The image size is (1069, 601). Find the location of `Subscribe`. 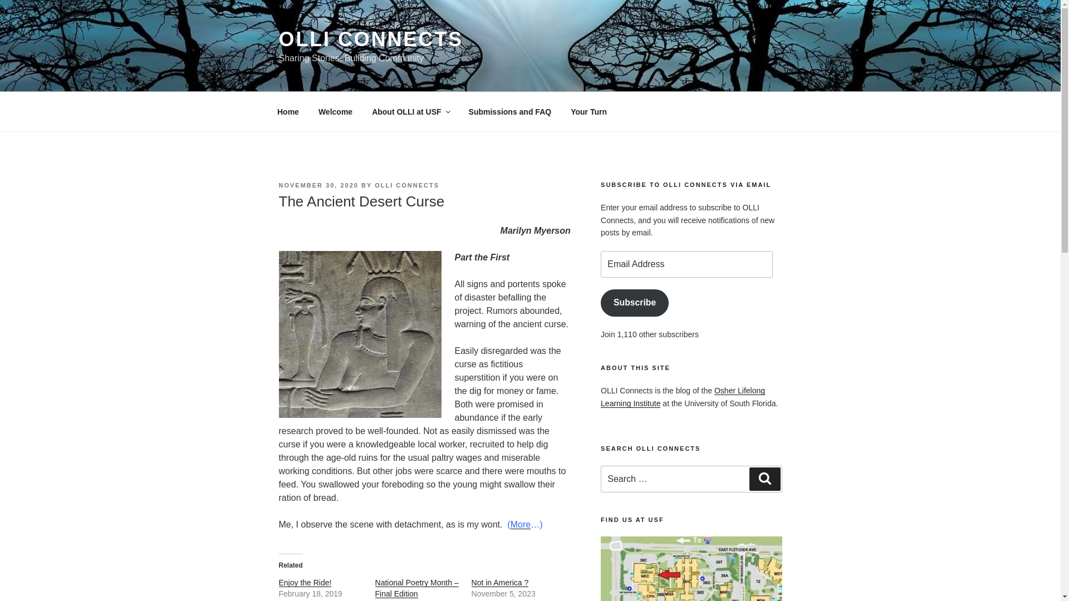

Subscribe is located at coordinates (635, 303).